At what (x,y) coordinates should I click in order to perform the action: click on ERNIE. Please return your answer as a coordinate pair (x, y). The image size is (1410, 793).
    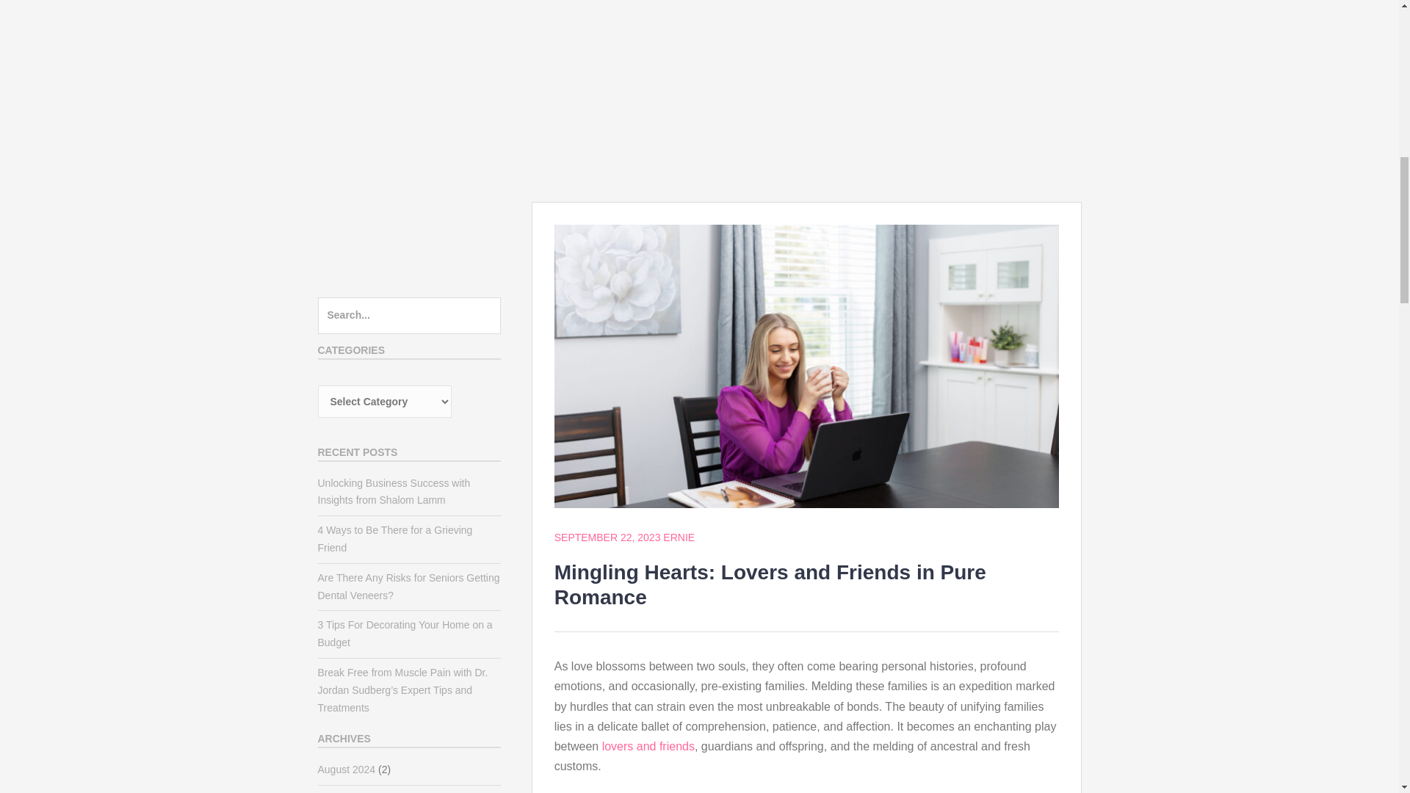
    Looking at the image, I should click on (679, 537).